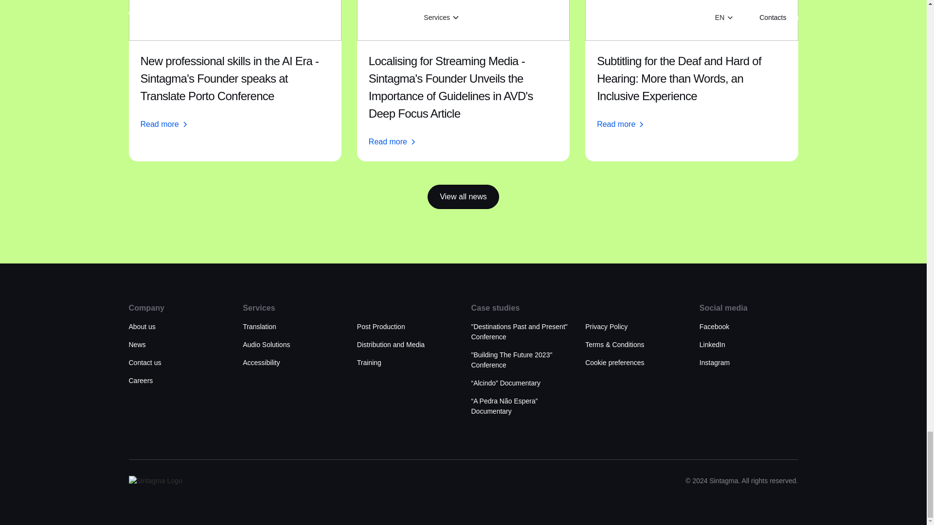 Image resolution: width=934 pixels, height=525 pixels. What do you see at coordinates (369, 363) in the screenshot?
I see `Training` at bounding box center [369, 363].